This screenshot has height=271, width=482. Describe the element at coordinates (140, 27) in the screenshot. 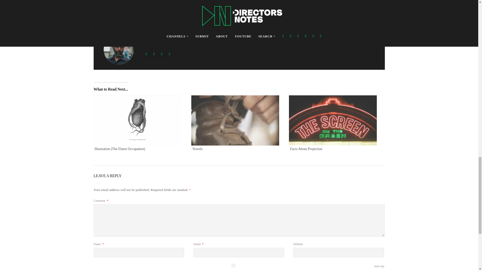

I see `MarBelle` at that location.